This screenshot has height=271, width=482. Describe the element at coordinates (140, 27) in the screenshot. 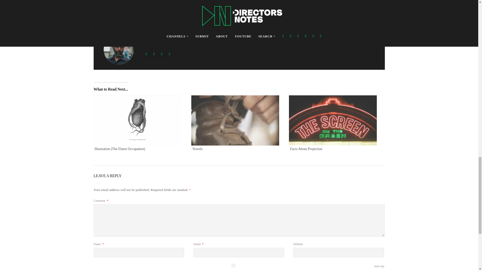

I see `MarBelle` at that location.